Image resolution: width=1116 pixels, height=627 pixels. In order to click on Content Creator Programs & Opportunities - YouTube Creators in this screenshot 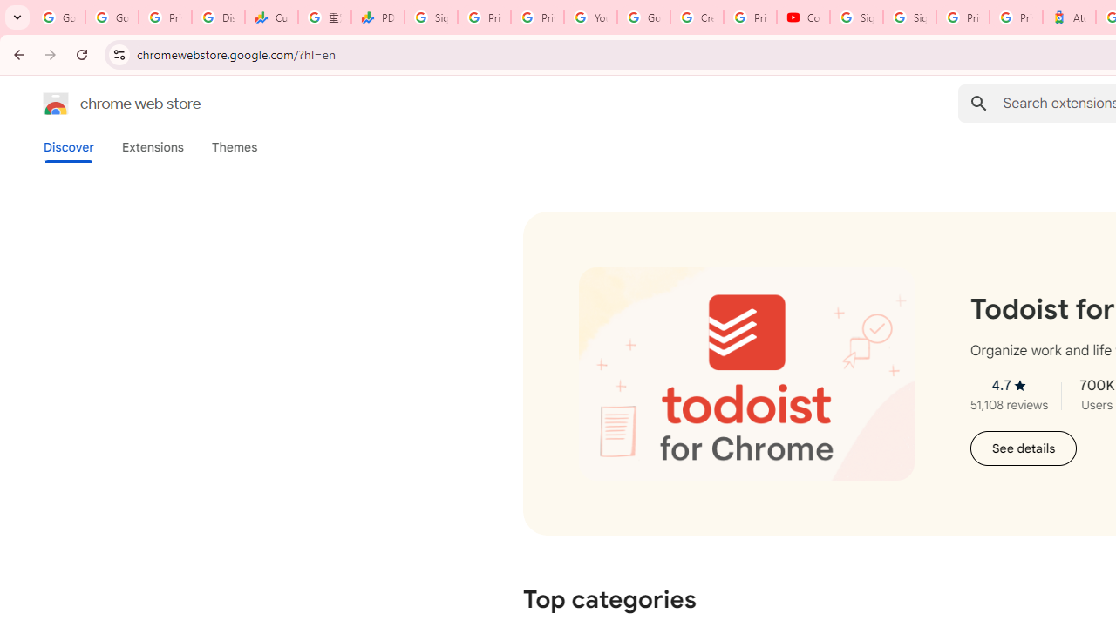, I will do `click(803, 17)`.